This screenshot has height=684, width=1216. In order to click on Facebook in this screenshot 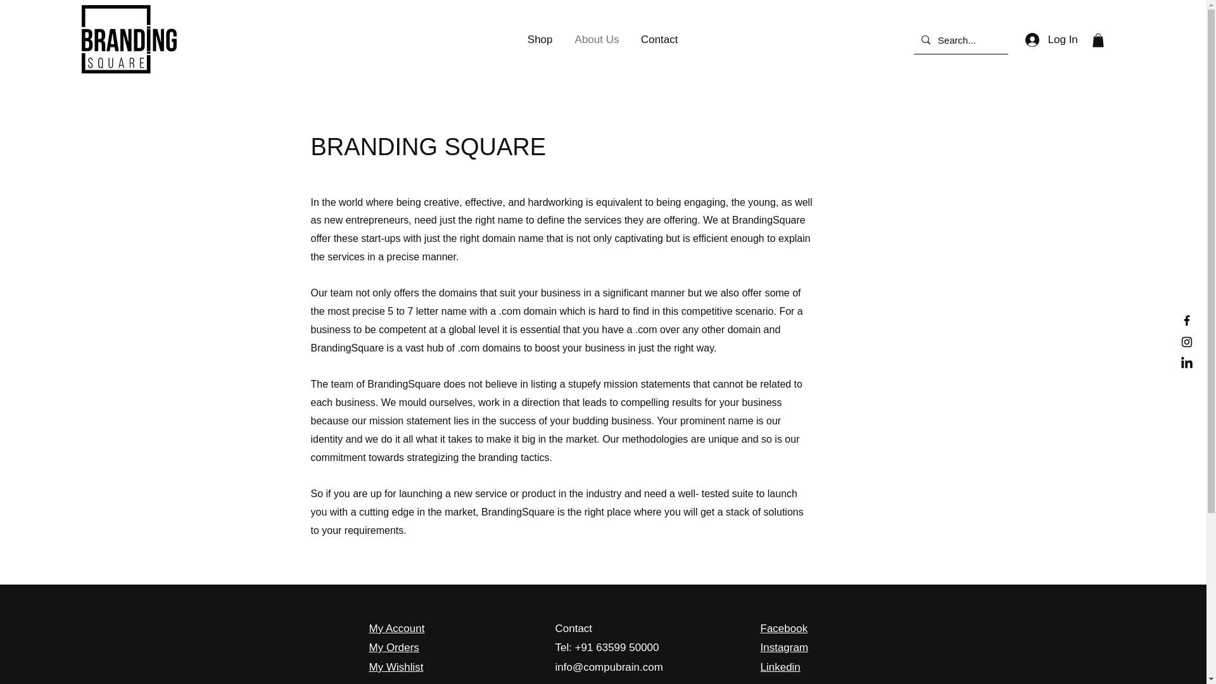, I will do `click(783, 628)`.